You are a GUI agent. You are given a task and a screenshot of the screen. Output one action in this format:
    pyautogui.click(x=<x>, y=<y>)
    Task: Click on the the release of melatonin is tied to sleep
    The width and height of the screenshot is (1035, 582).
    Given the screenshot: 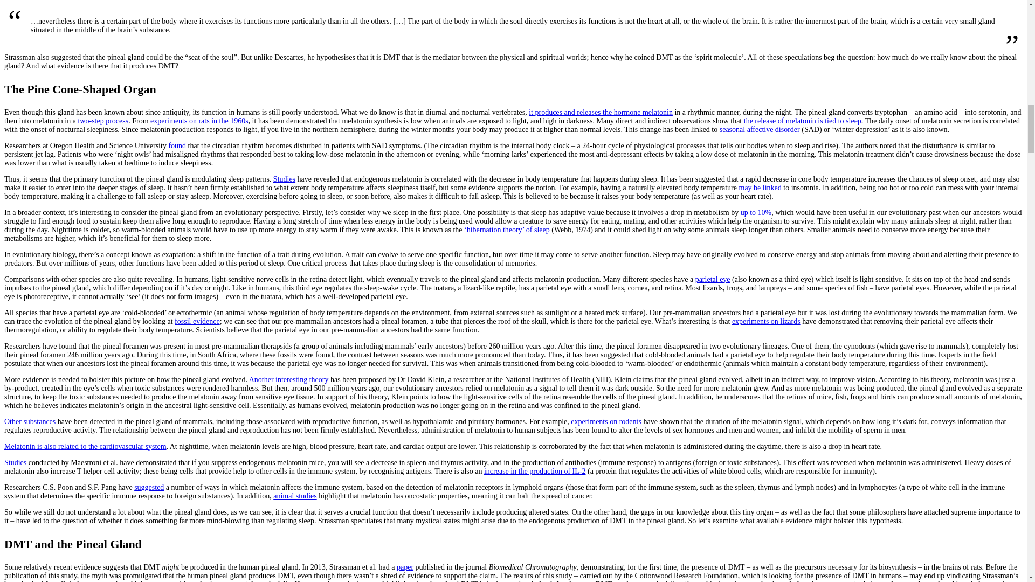 What is the action you would take?
    pyautogui.click(x=802, y=121)
    